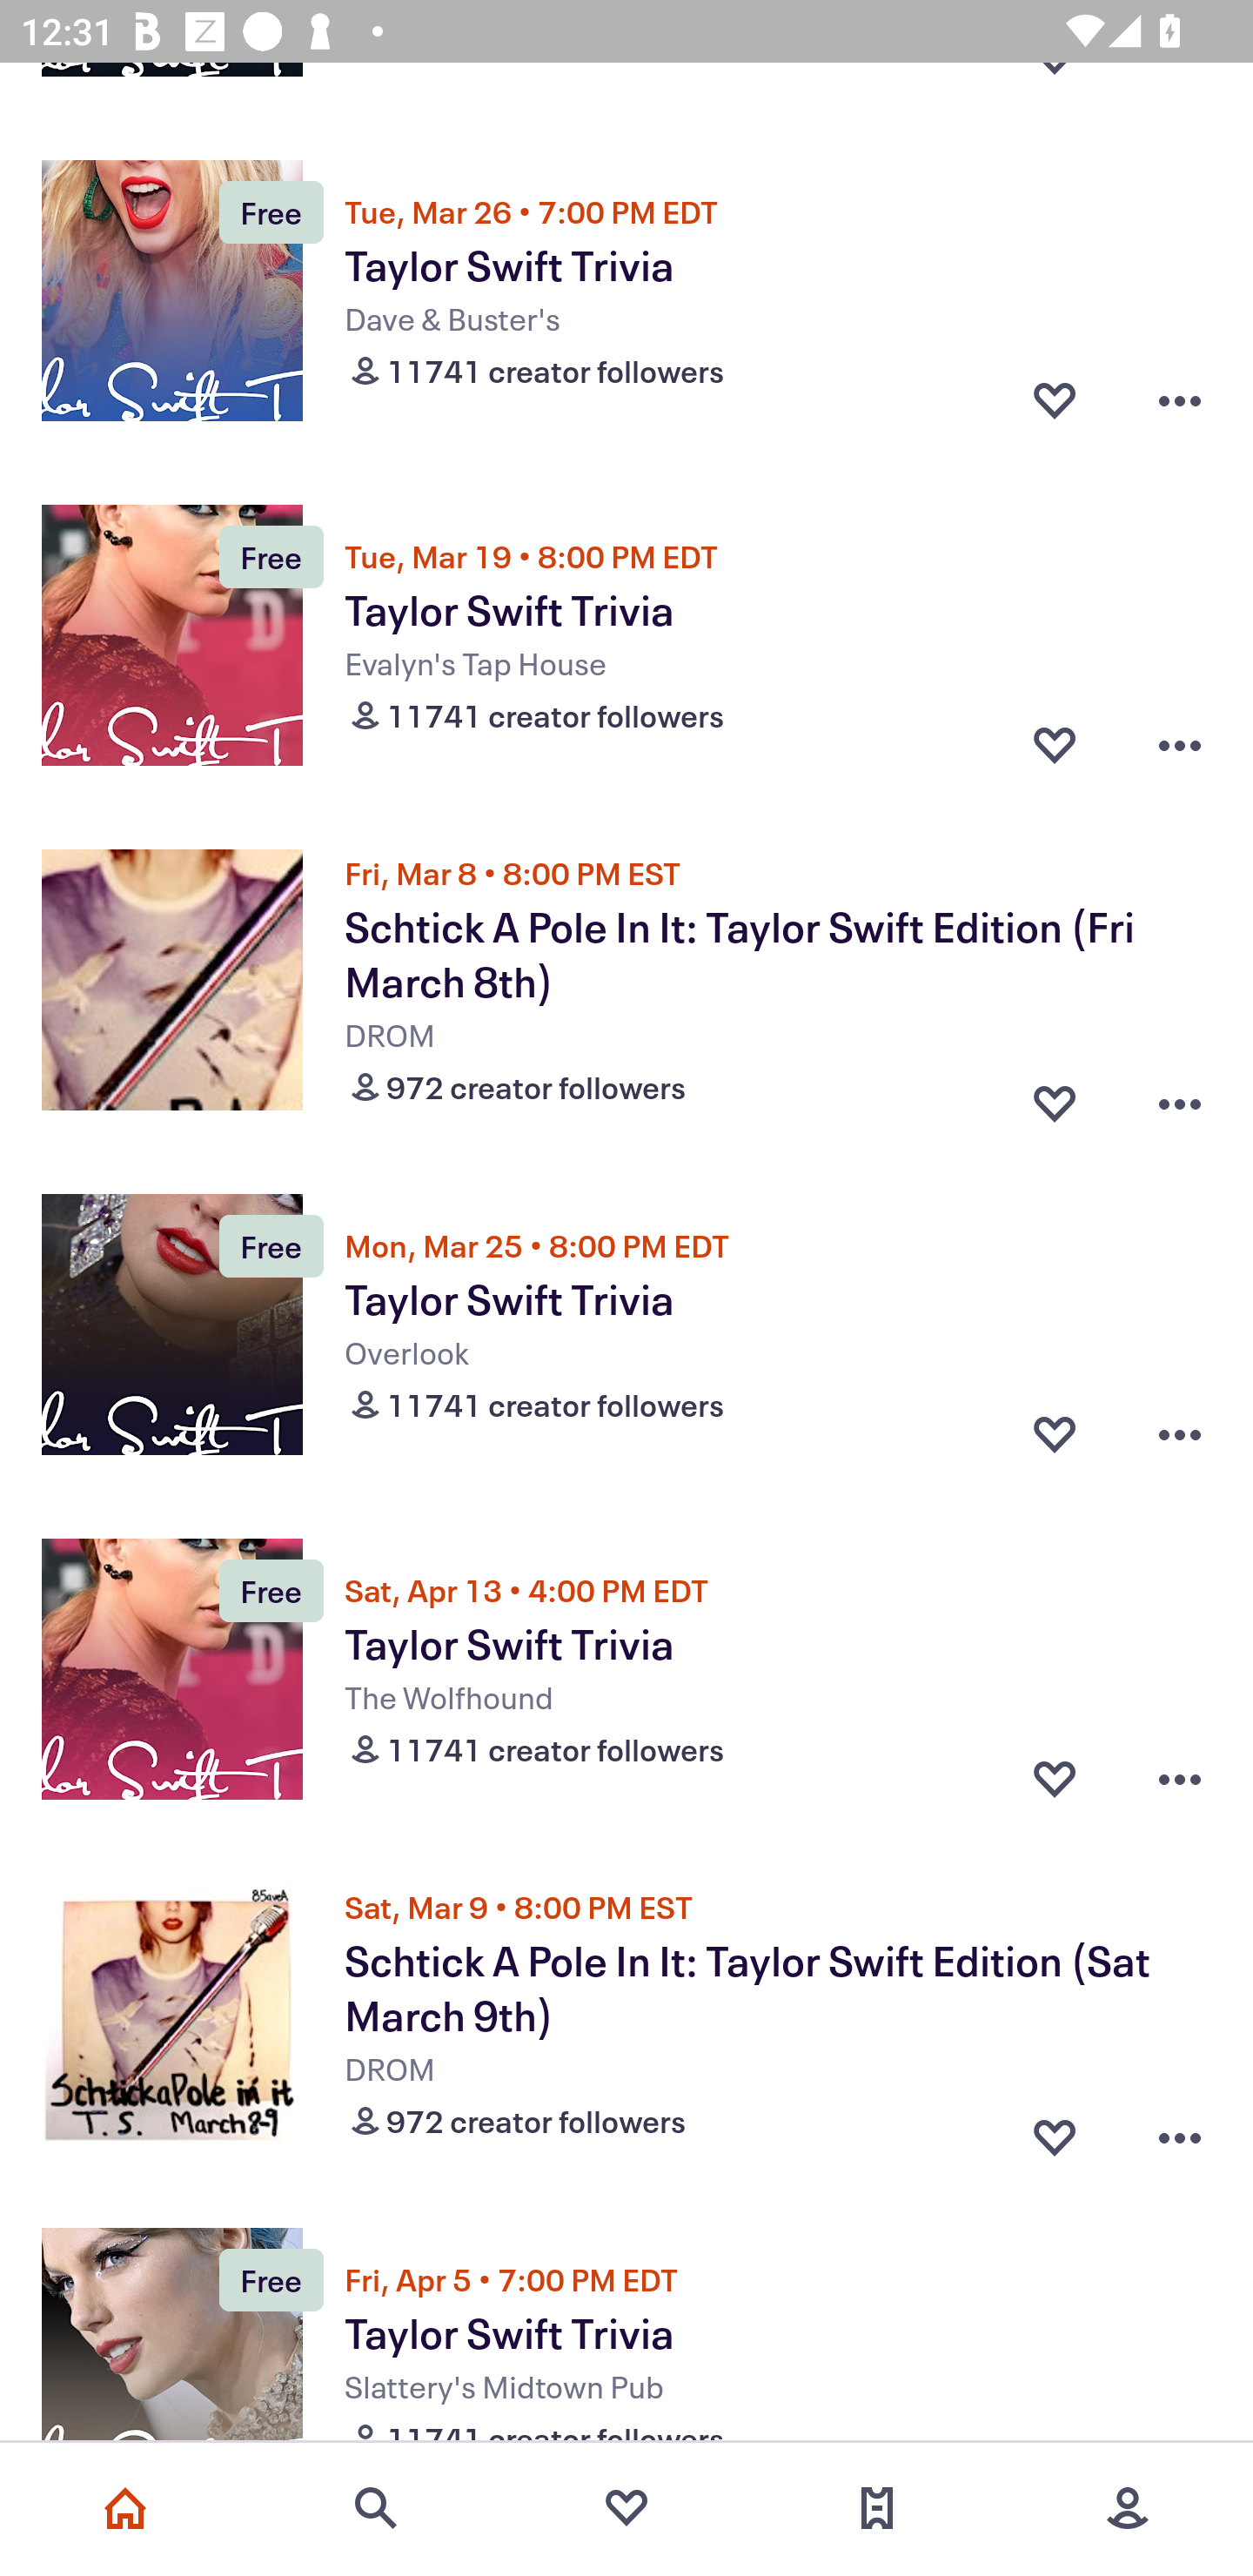 The width and height of the screenshot is (1253, 2576). I want to click on Favorite button, so click(1055, 745).